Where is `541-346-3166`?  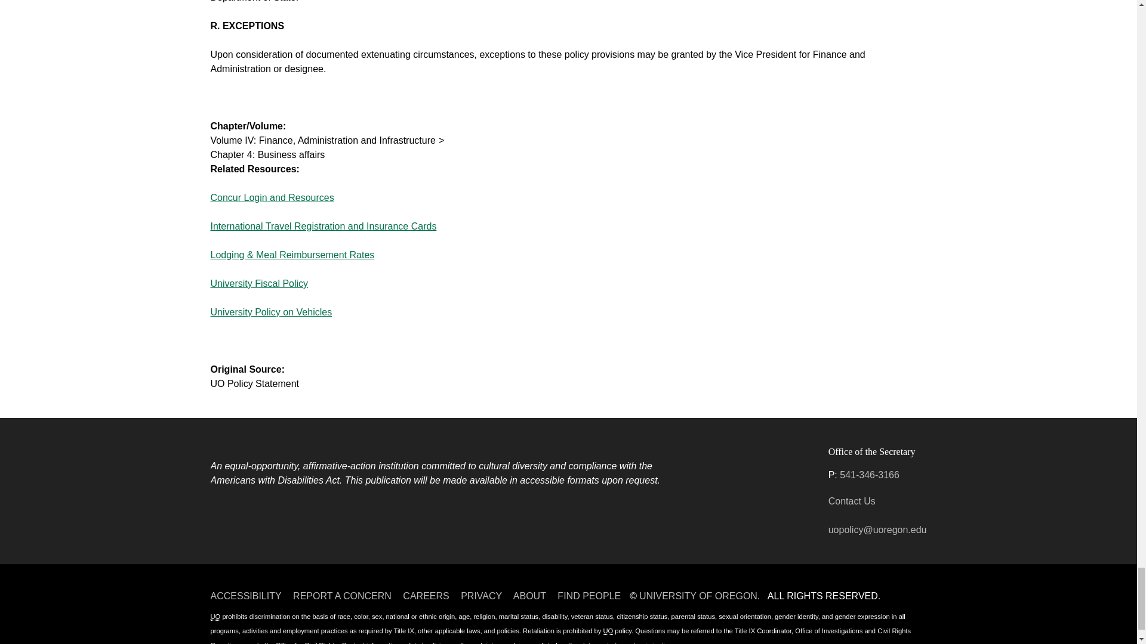
541-346-3166 is located at coordinates (870, 475).